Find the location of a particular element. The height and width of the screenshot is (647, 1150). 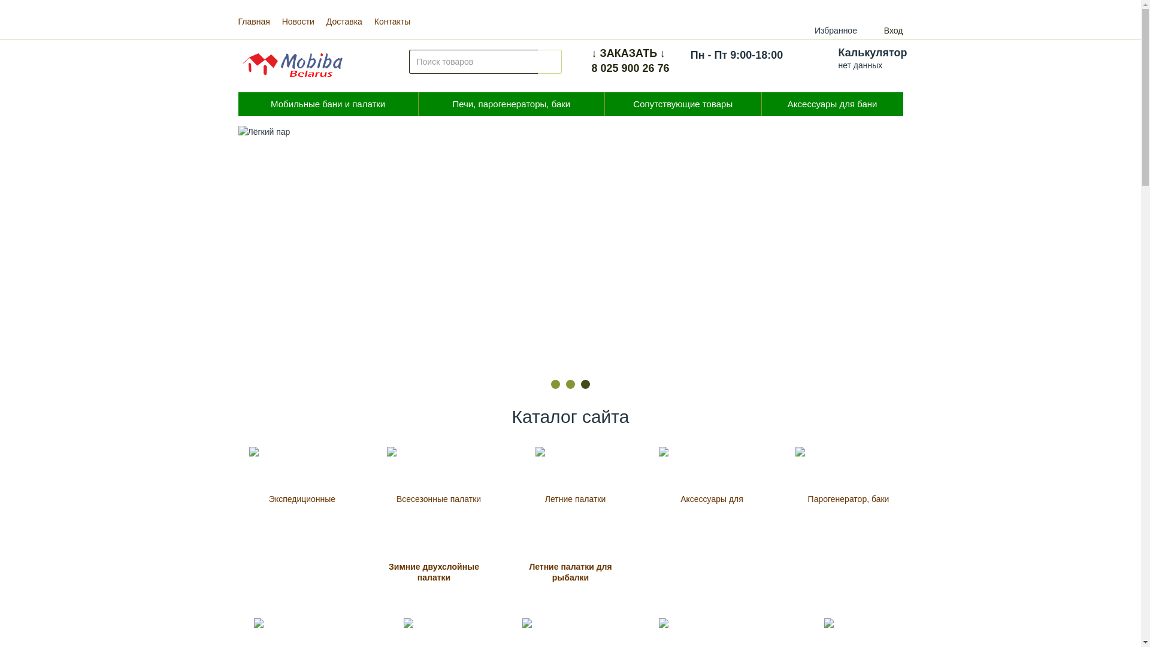

1 is located at coordinates (556, 385).